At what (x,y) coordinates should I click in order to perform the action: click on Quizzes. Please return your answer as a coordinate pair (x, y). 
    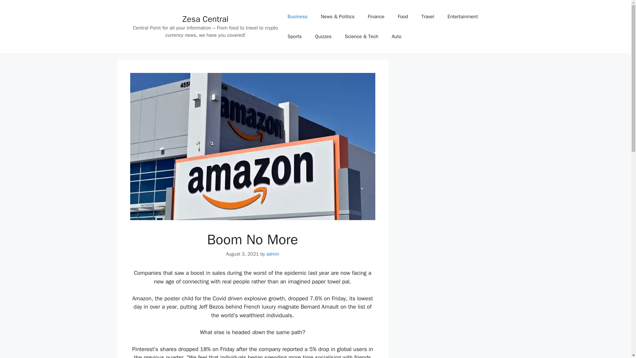
    Looking at the image, I should click on (323, 36).